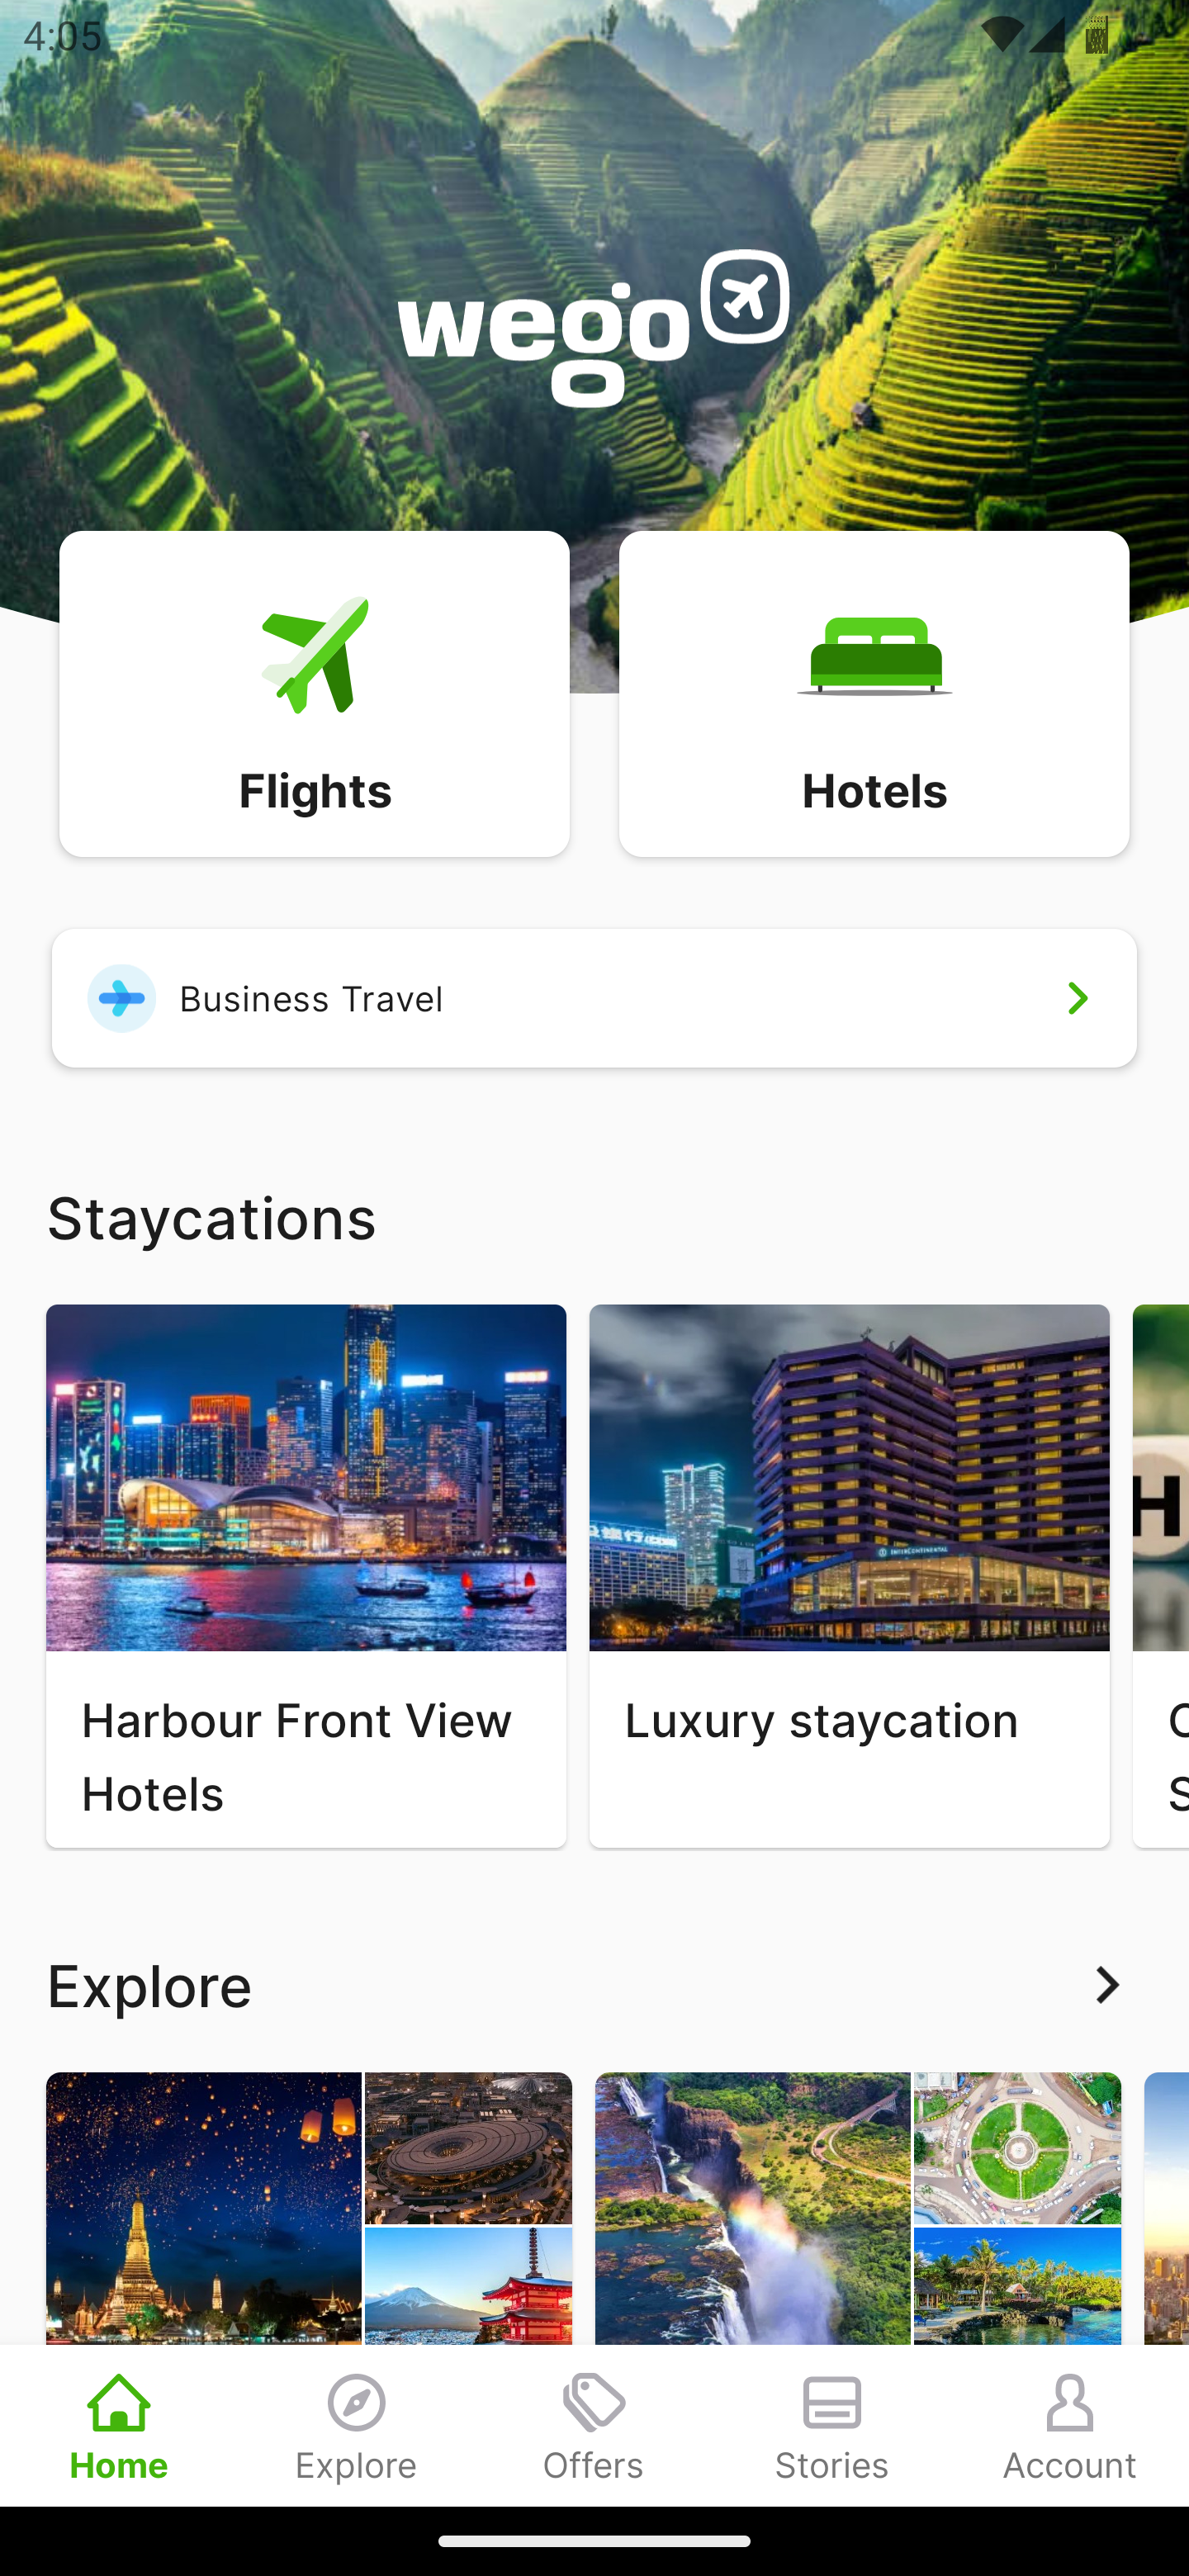  What do you see at coordinates (874, 692) in the screenshot?
I see `Hotels` at bounding box center [874, 692].